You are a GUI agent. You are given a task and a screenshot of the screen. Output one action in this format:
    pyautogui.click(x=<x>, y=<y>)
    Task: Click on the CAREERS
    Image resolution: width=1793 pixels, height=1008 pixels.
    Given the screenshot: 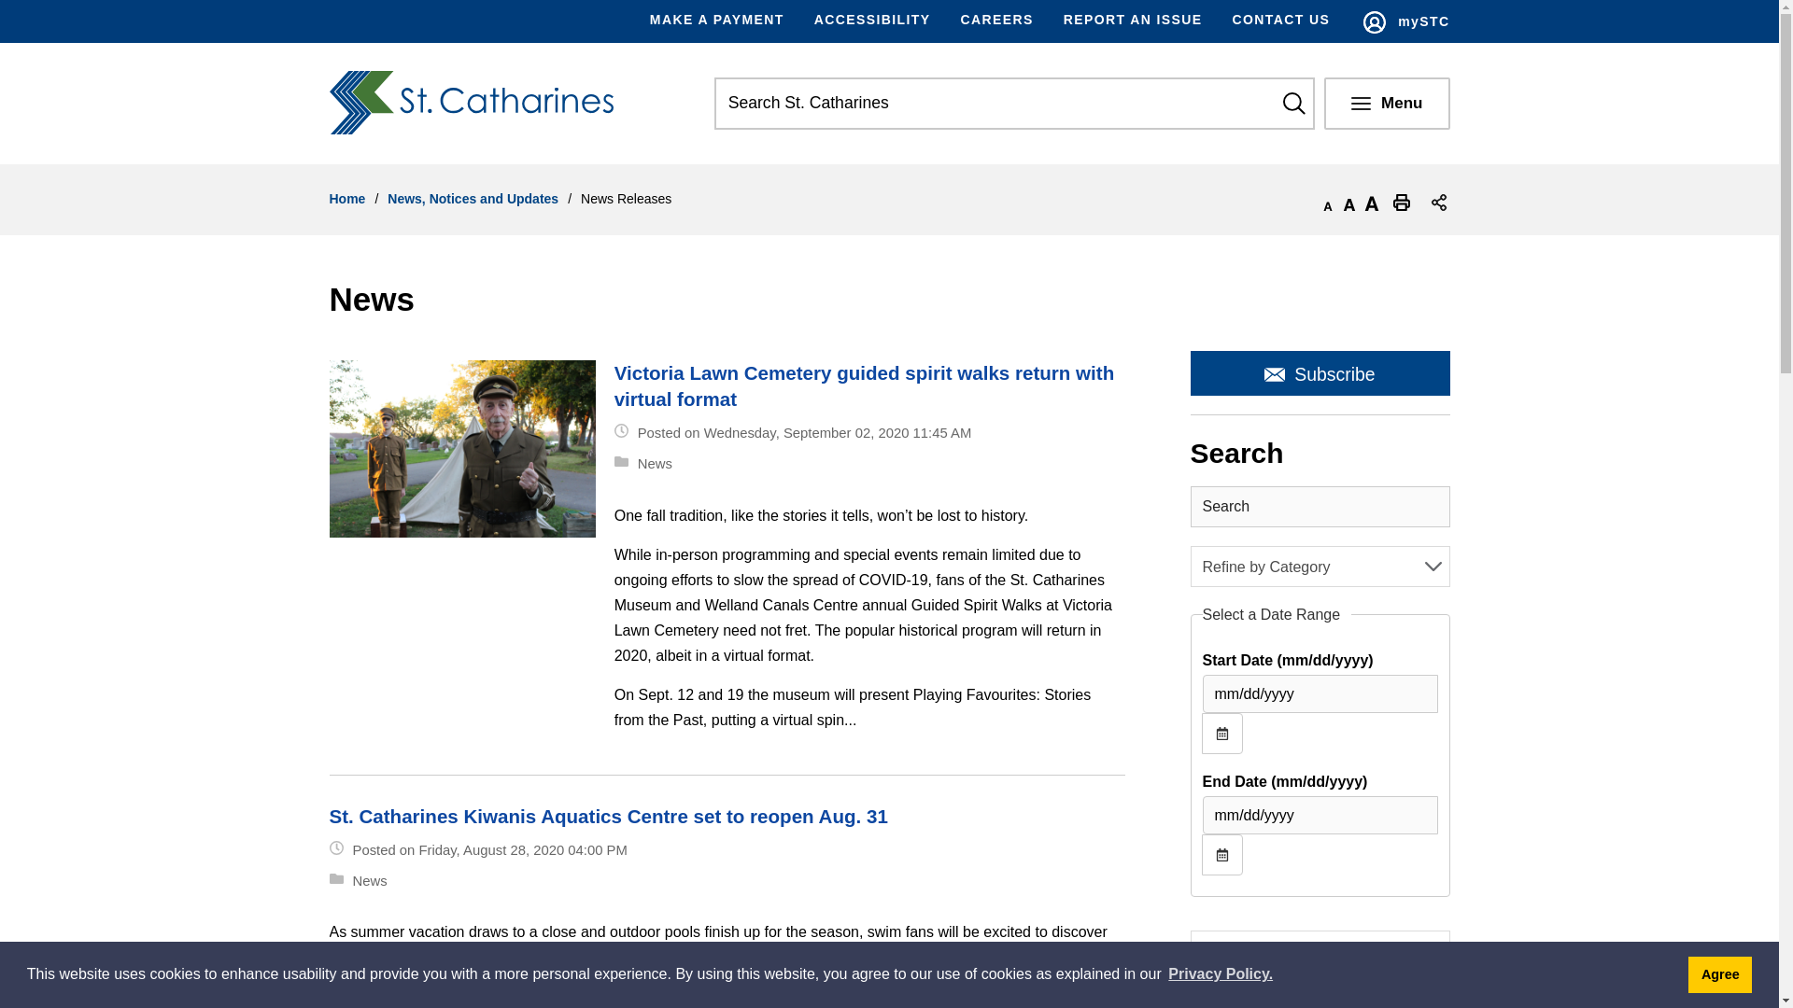 What is the action you would take?
    pyautogui.click(x=995, y=21)
    